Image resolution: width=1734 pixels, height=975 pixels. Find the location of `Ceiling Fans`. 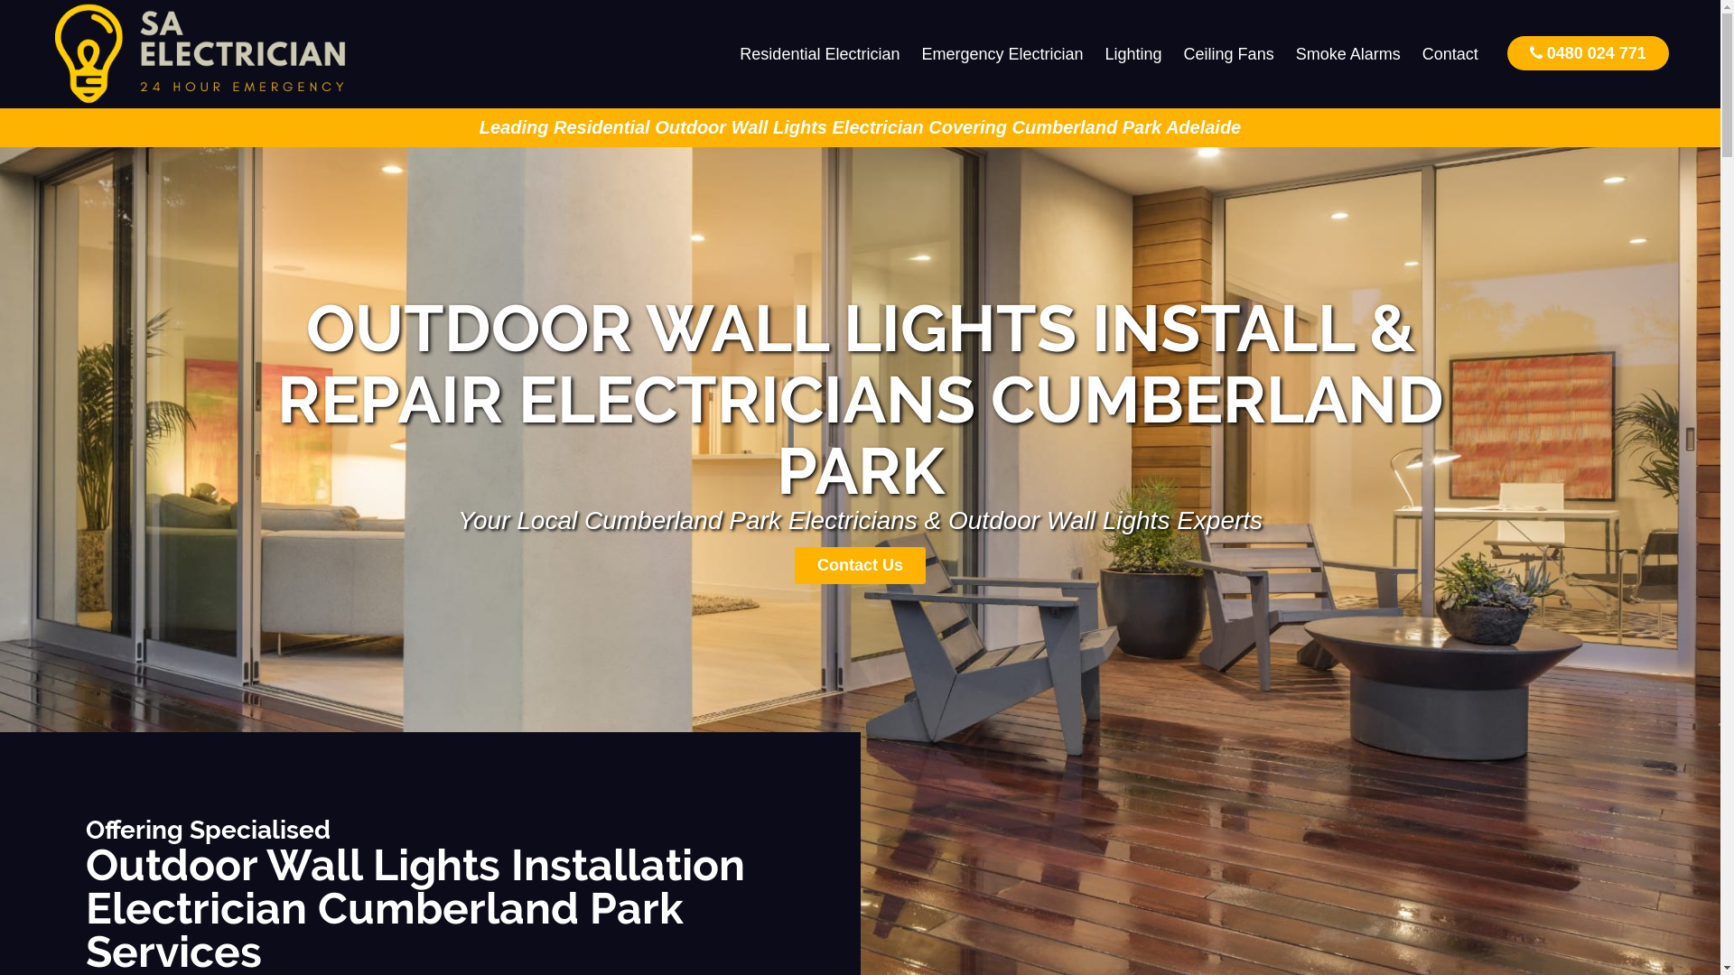

Ceiling Fans is located at coordinates (1229, 54).